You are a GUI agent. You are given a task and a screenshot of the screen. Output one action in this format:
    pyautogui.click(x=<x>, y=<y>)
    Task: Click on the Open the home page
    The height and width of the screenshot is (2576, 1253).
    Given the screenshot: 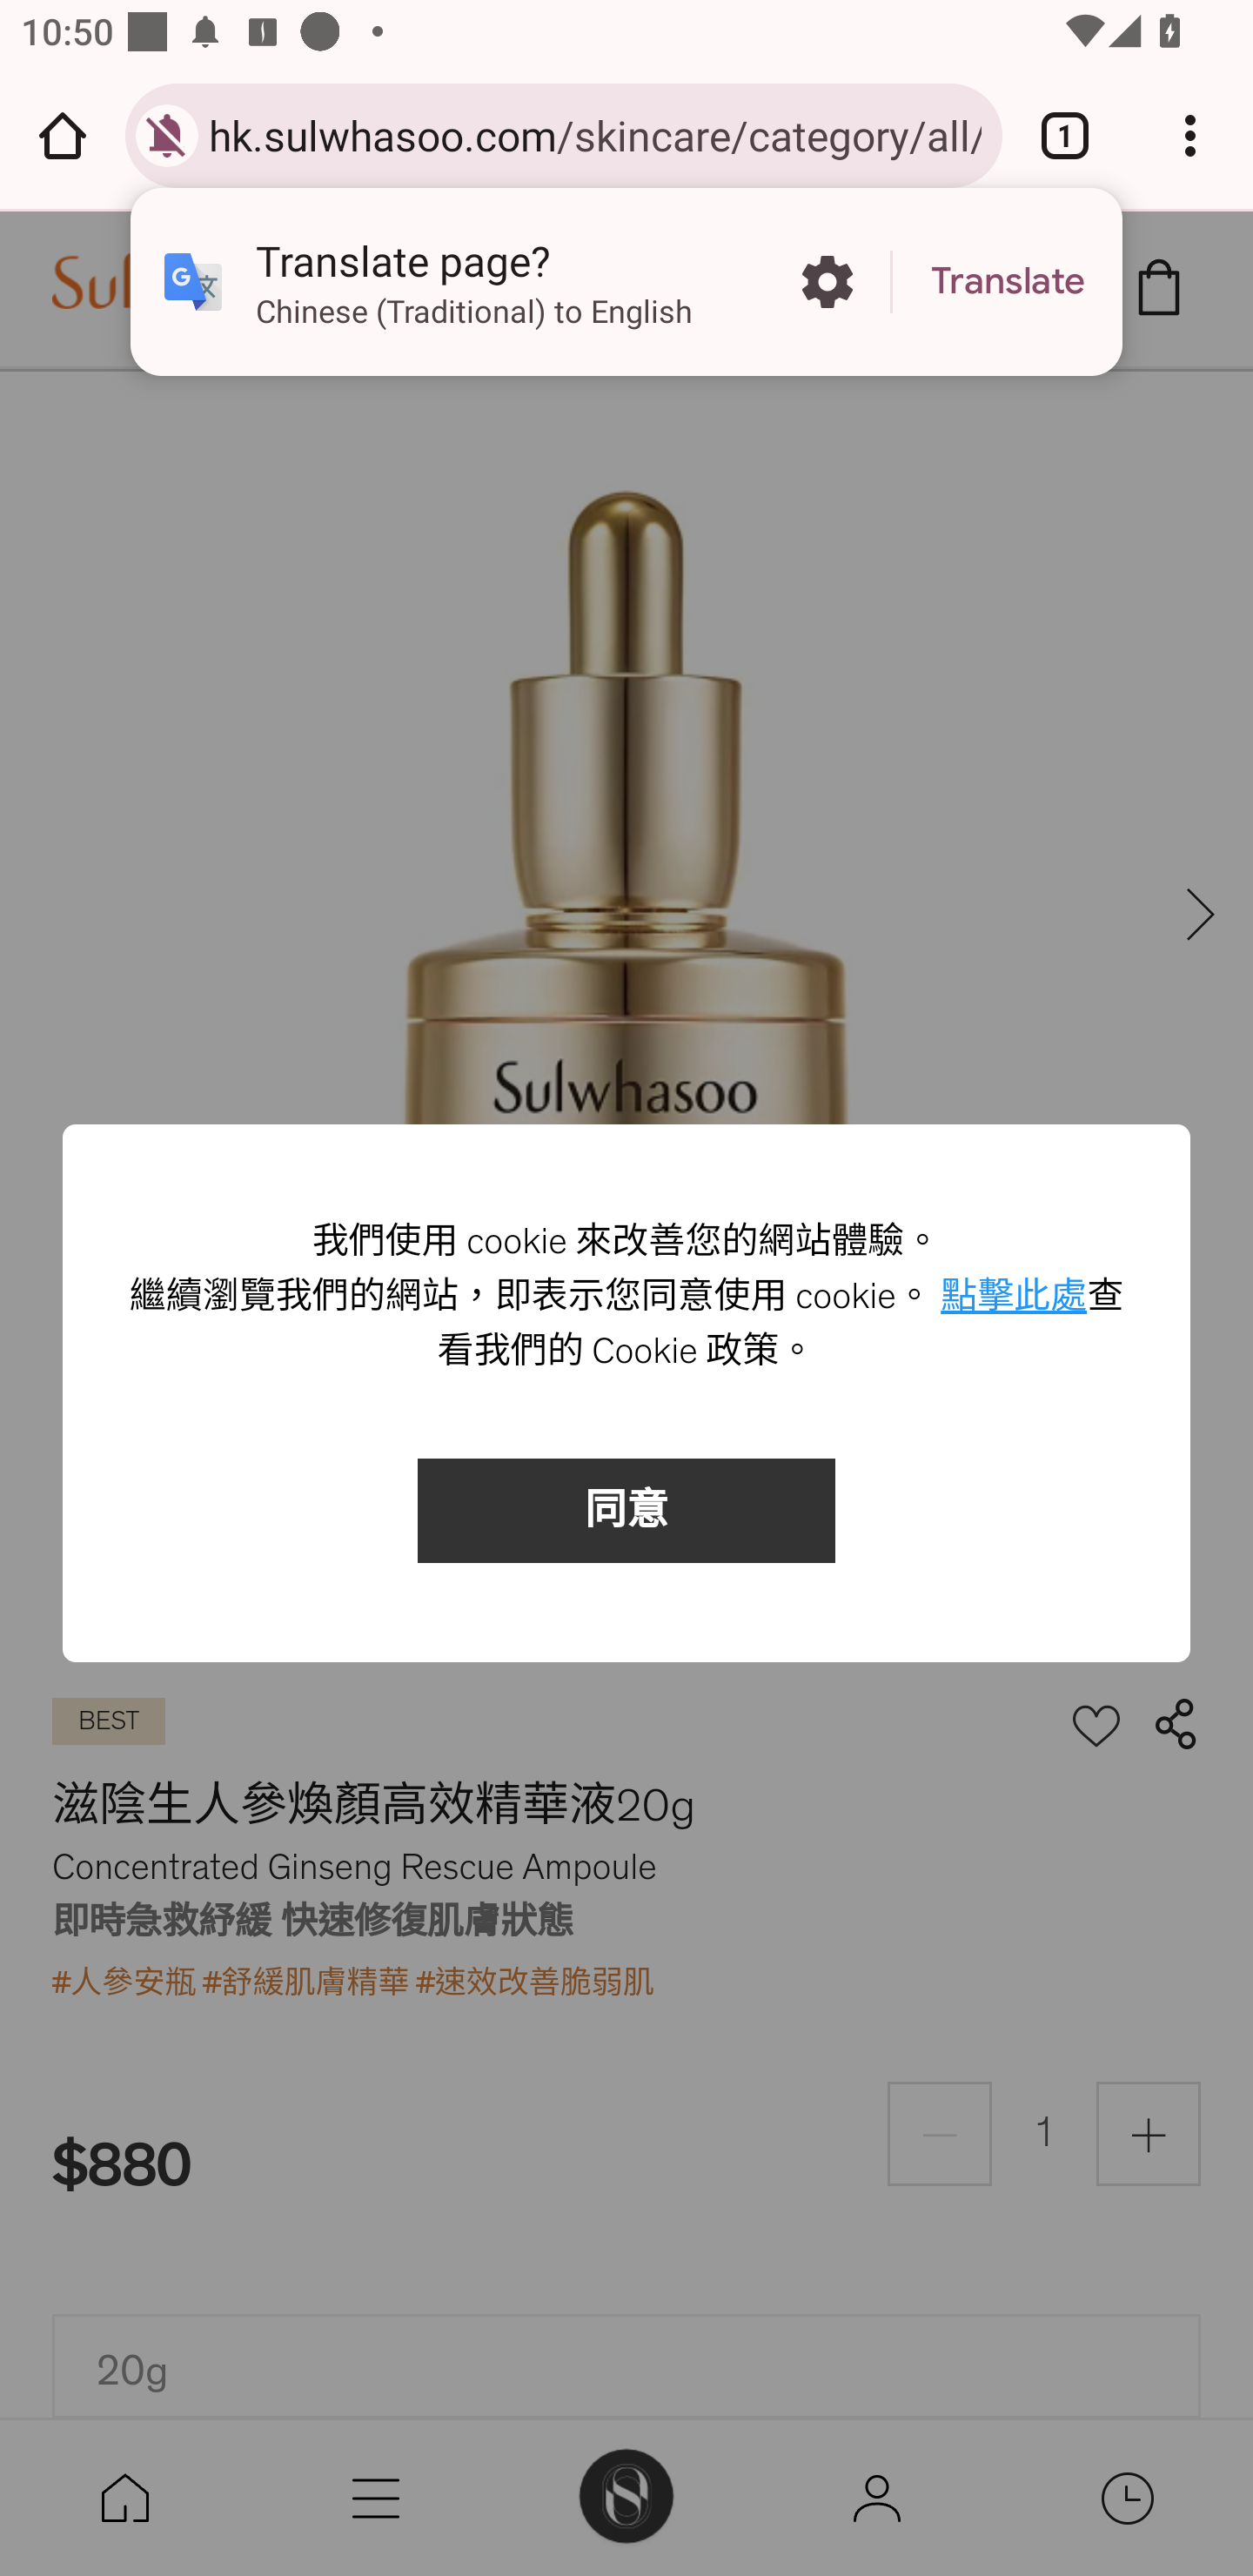 What is the action you would take?
    pyautogui.click(x=63, y=135)
    